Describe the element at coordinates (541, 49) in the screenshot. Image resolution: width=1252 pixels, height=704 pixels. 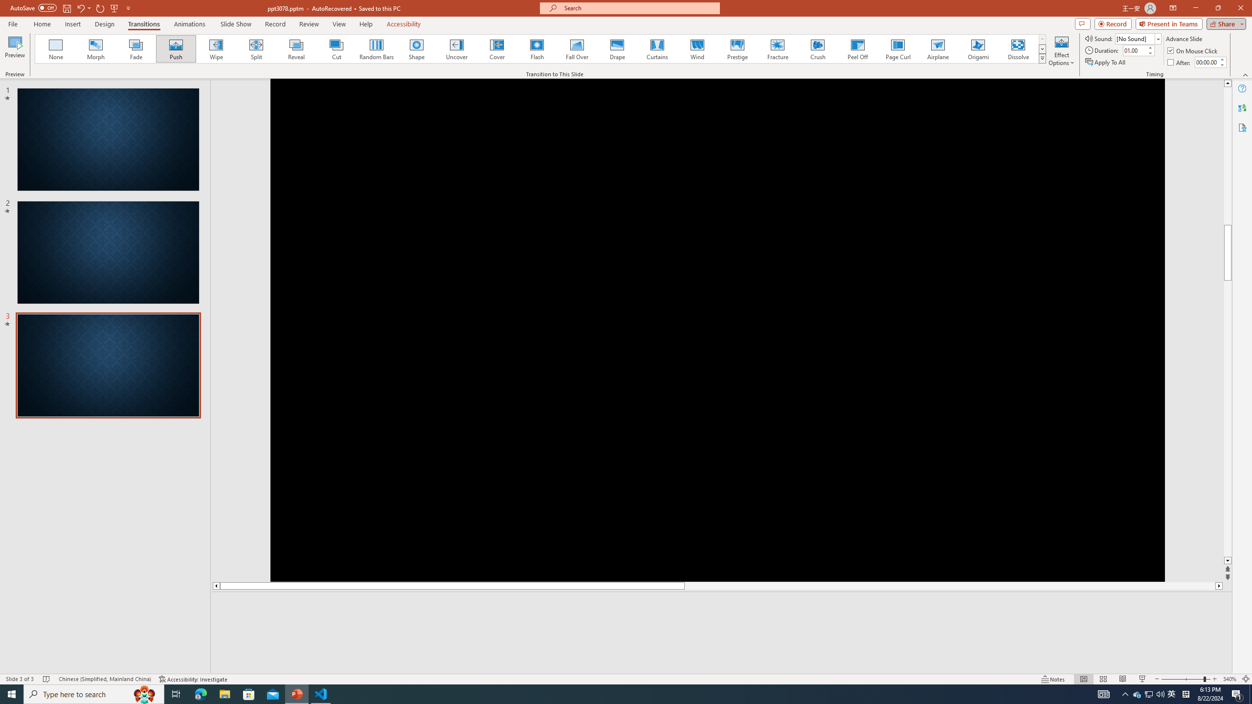
I see `AutomationID: AnimationTransitionGallery` at that location.